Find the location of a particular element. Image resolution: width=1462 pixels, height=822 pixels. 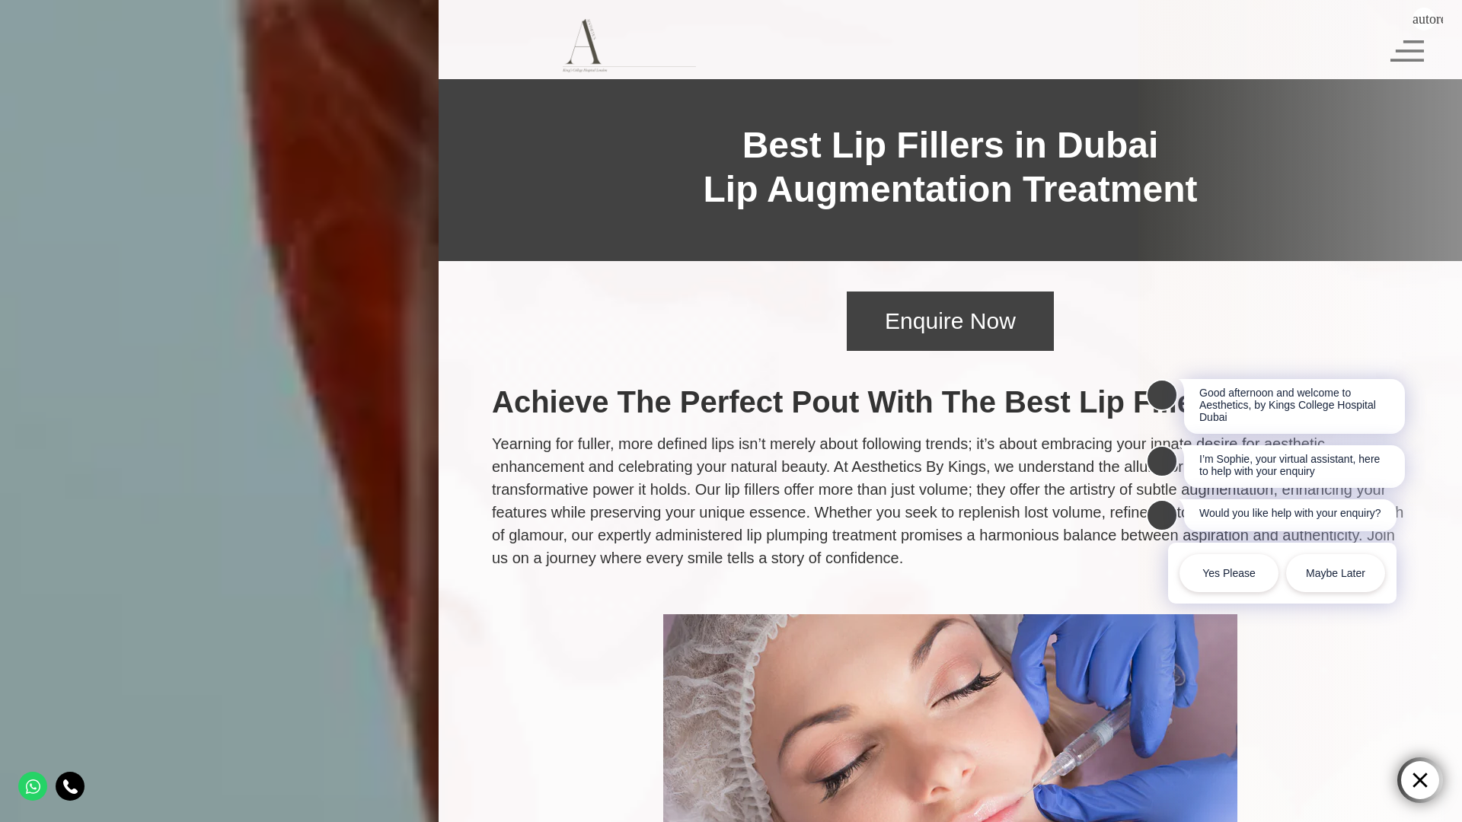

Slide out Menu is located at coordinates (1407, 49).